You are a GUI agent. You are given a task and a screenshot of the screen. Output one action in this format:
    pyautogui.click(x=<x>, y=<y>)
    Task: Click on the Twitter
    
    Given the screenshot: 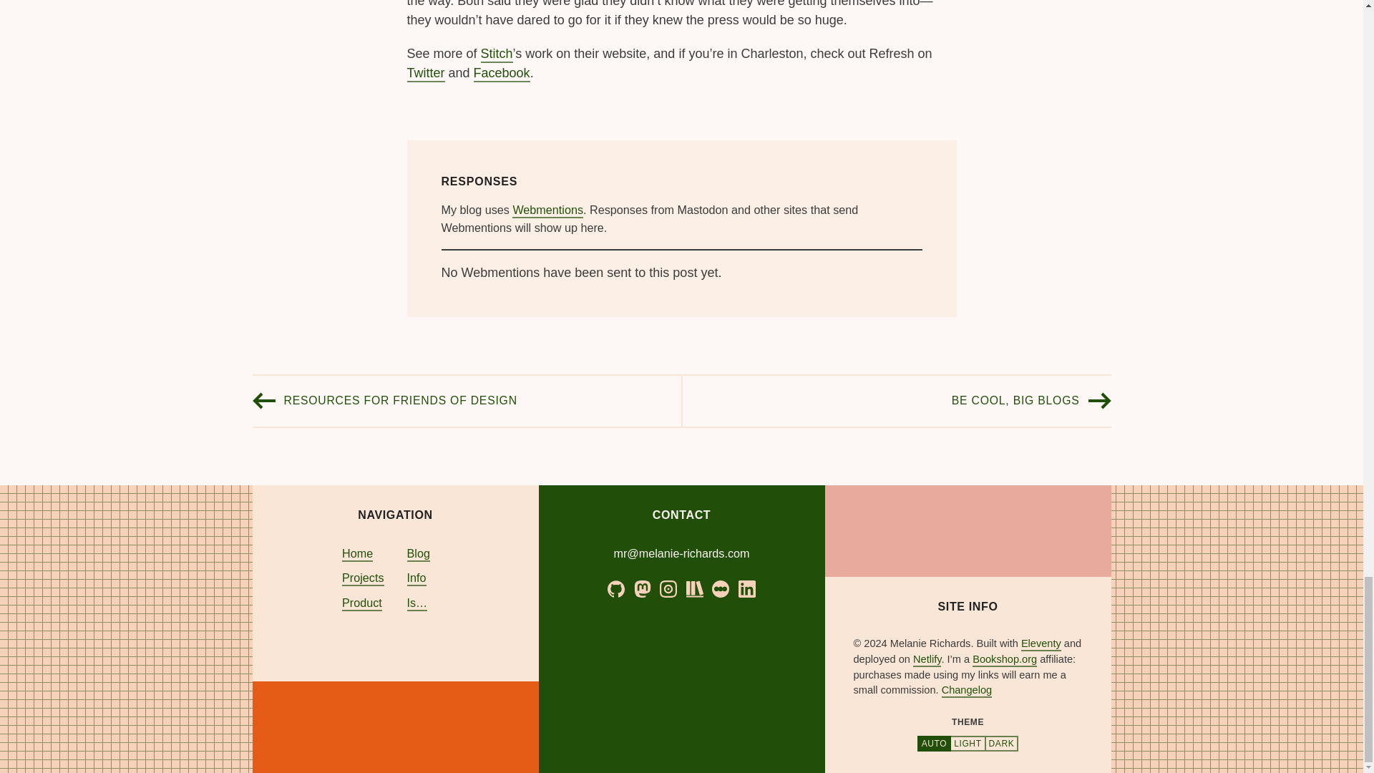 What is the action you would take?
    pyautogui.click(x=425, y=73)
    